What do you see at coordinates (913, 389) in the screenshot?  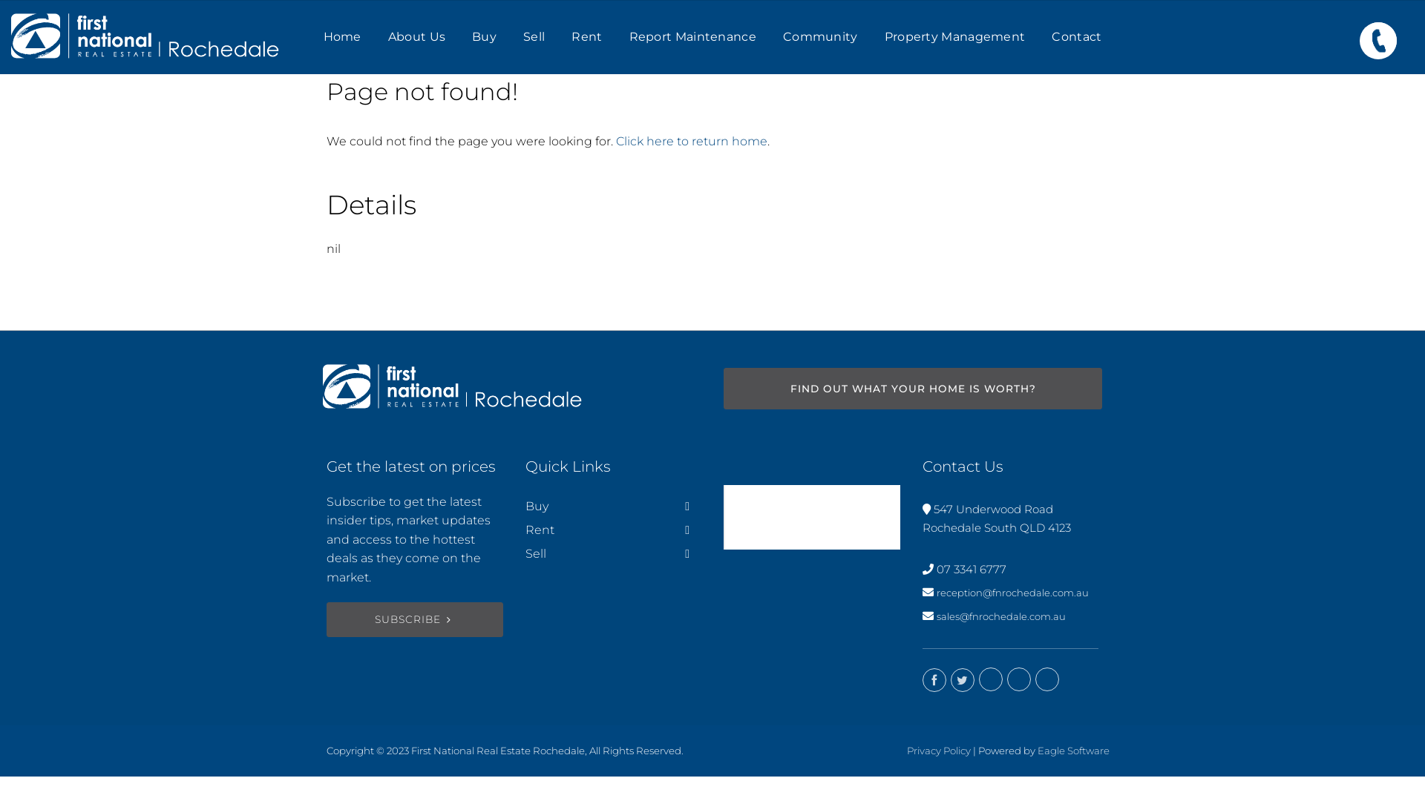 I see `FIND OUT WHAT YOUR HOME IS WORTH?` at bounding box center [913, 389].